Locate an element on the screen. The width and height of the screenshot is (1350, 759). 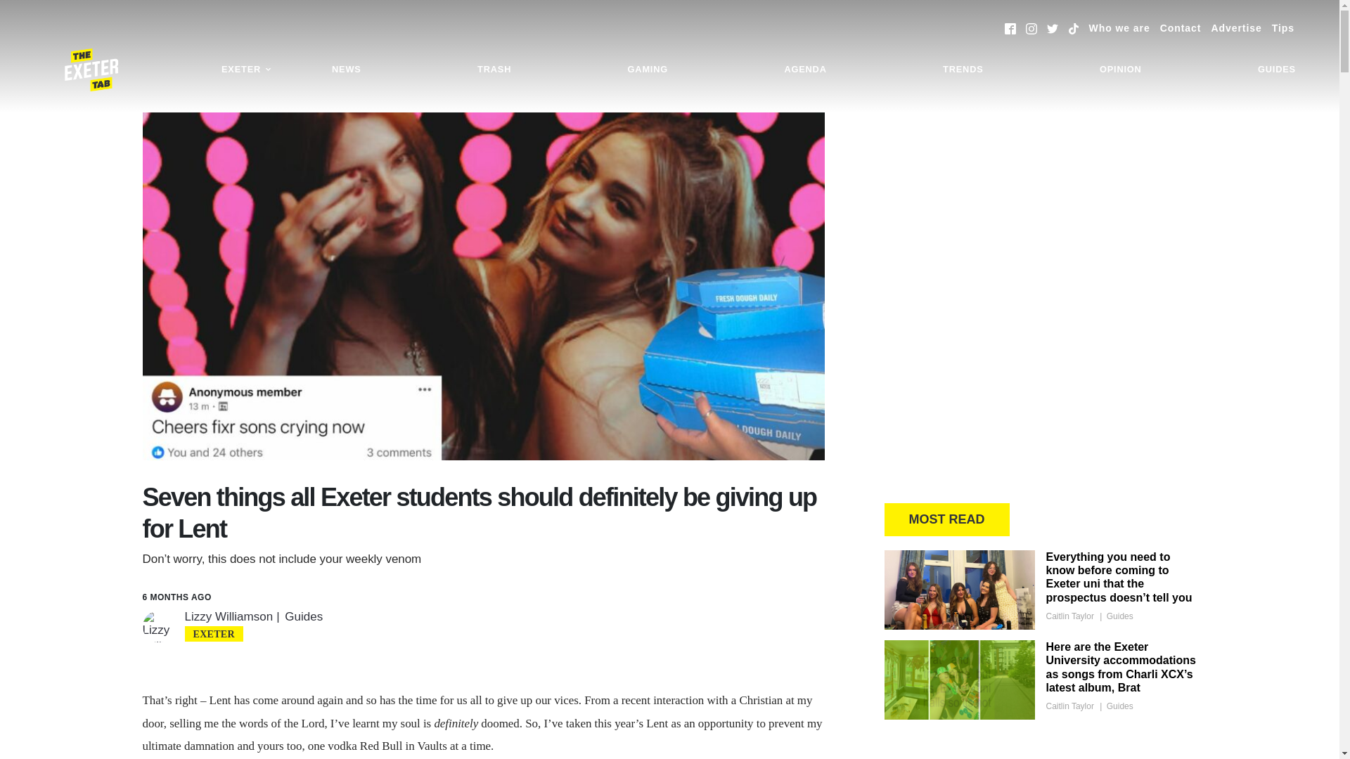
TRASH is located at coordinates (494, 70).